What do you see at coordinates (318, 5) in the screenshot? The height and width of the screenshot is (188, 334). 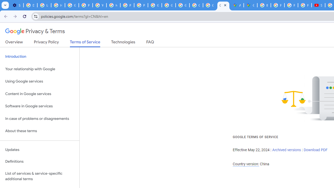 I see `Subscriptions - YouTube` at bounding box center [318, 5].